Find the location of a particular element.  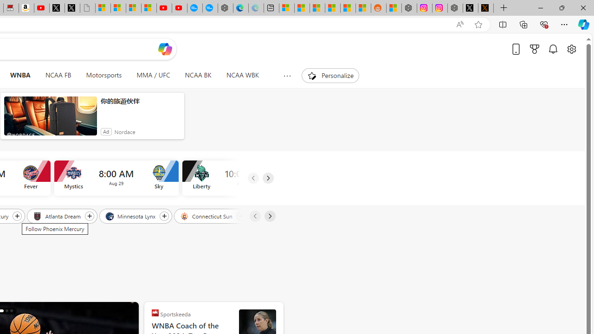

WNBA is located at coordinates (20, 75).